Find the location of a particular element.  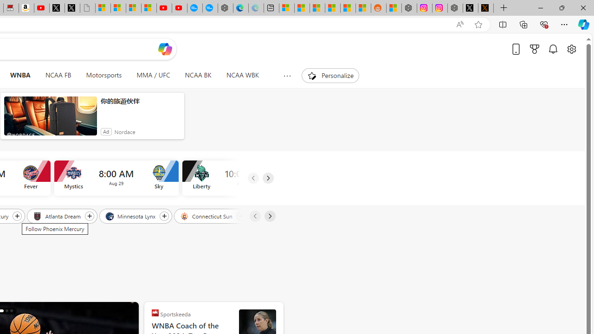

WNBA is located at coordinates (20, 75).